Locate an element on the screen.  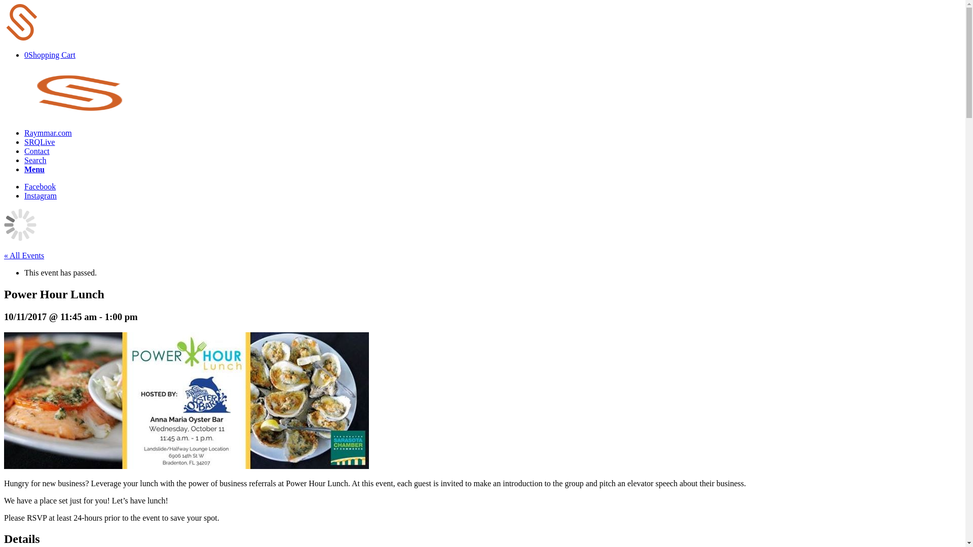
Menu is located at coordinates (34, 169).